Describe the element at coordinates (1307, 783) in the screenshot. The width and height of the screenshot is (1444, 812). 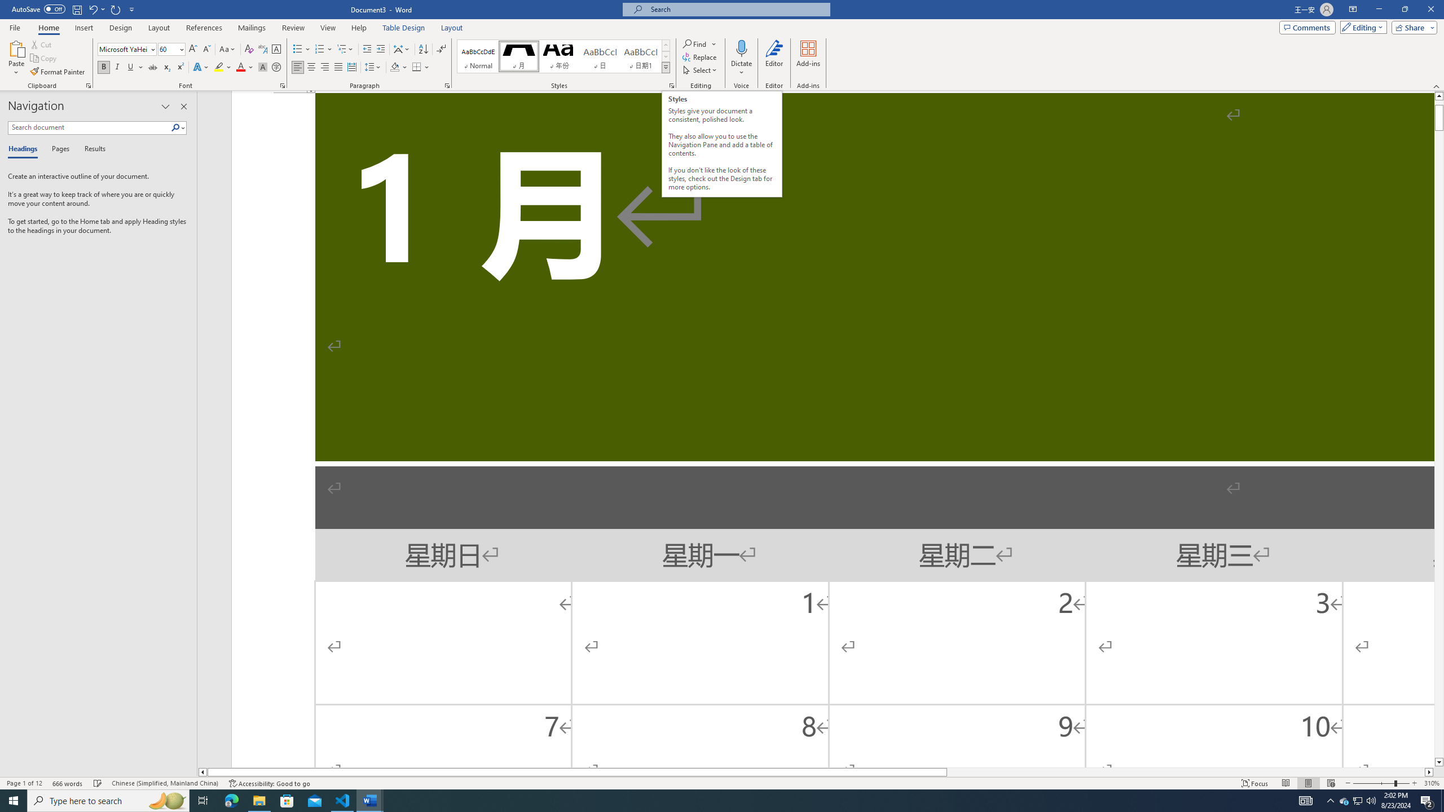
I see `Print Layout` at that location.